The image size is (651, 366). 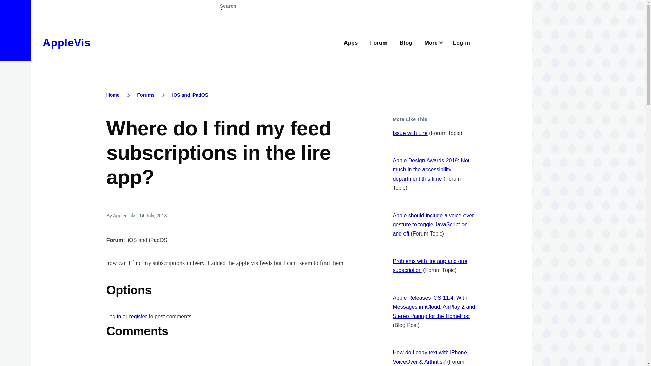 What do you see at coordinates (228, 9) in the screenshot?
I see `Search` at bounding box center [228, 9].